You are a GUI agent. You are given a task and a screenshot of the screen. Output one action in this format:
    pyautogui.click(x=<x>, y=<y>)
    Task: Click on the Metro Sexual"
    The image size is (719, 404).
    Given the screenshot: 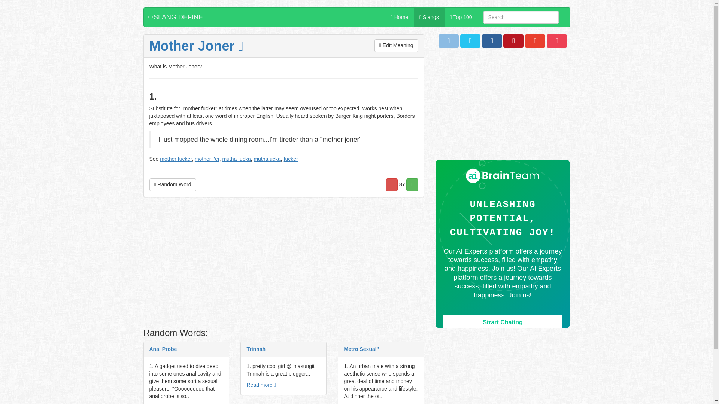 What is the action you would take?
    pyautogui.click(x=361, y=349)
    